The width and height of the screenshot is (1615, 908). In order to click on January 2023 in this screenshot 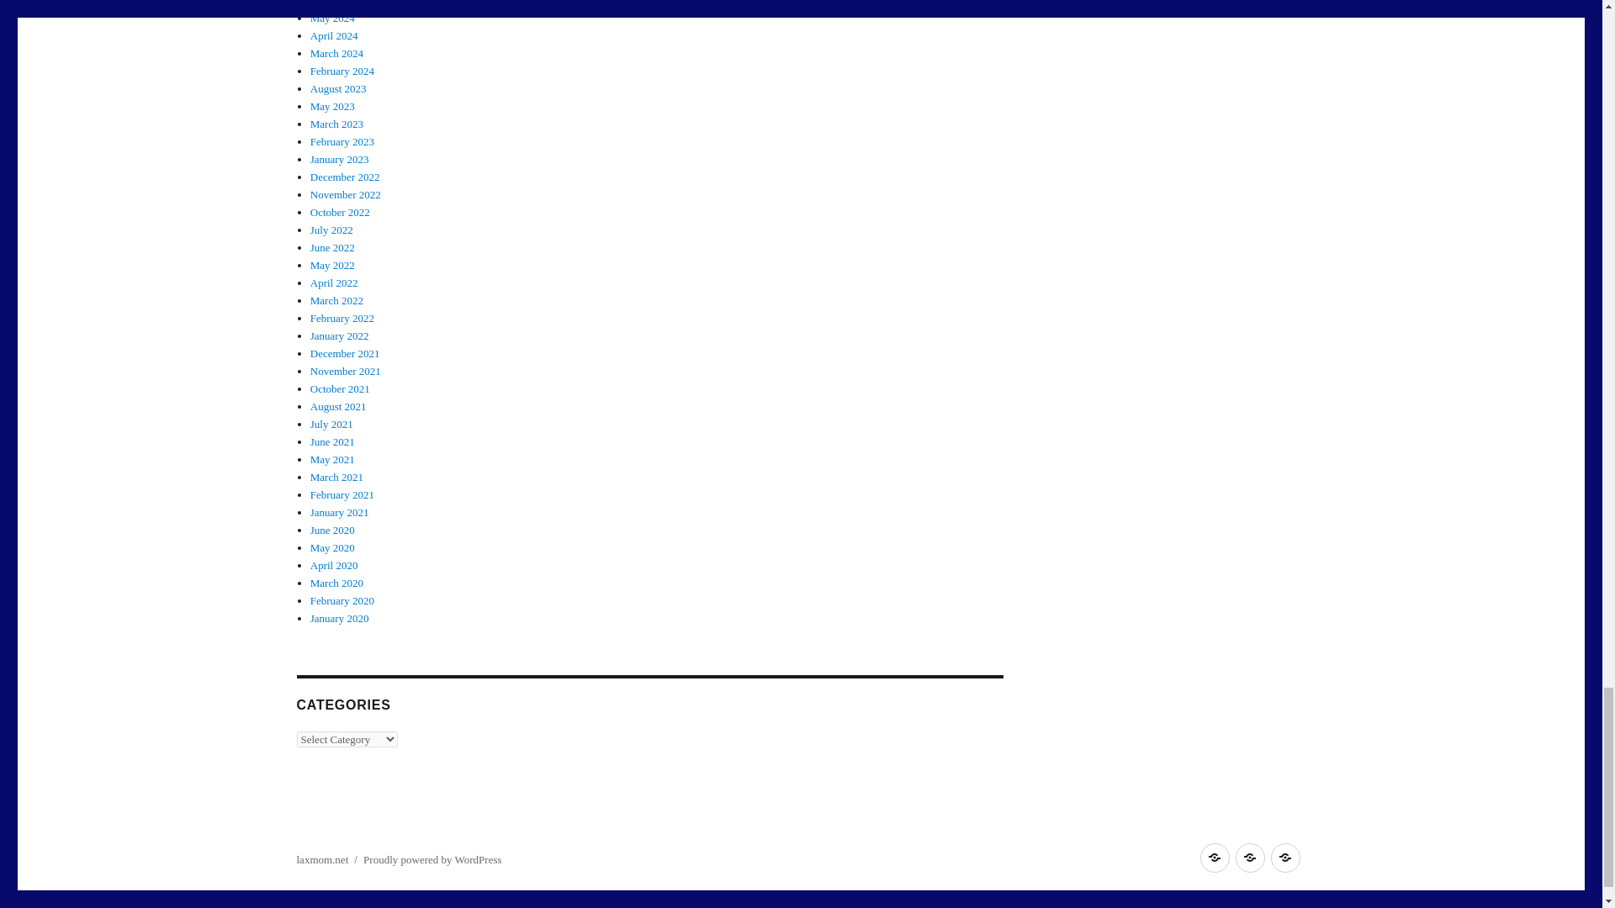, I will do `click(340, 159)`.